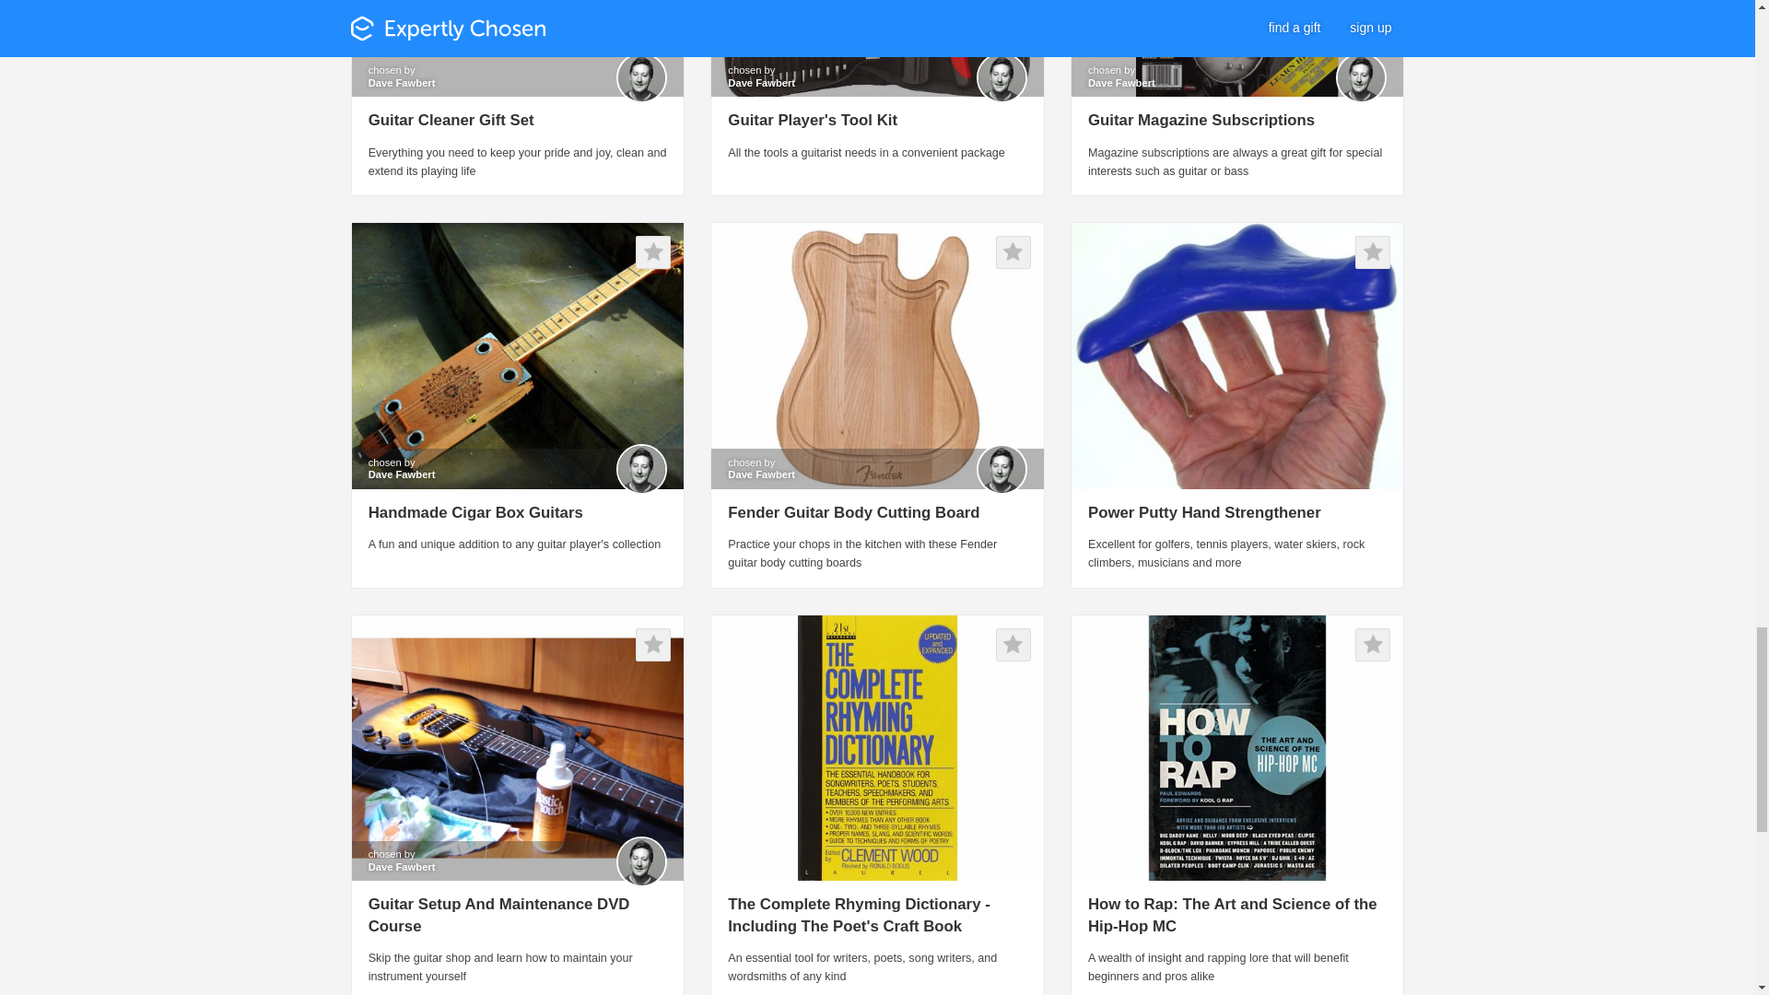 This screenshot has width=1769, height=995. I want to click on Dave Fawbert, so click(402, 83).